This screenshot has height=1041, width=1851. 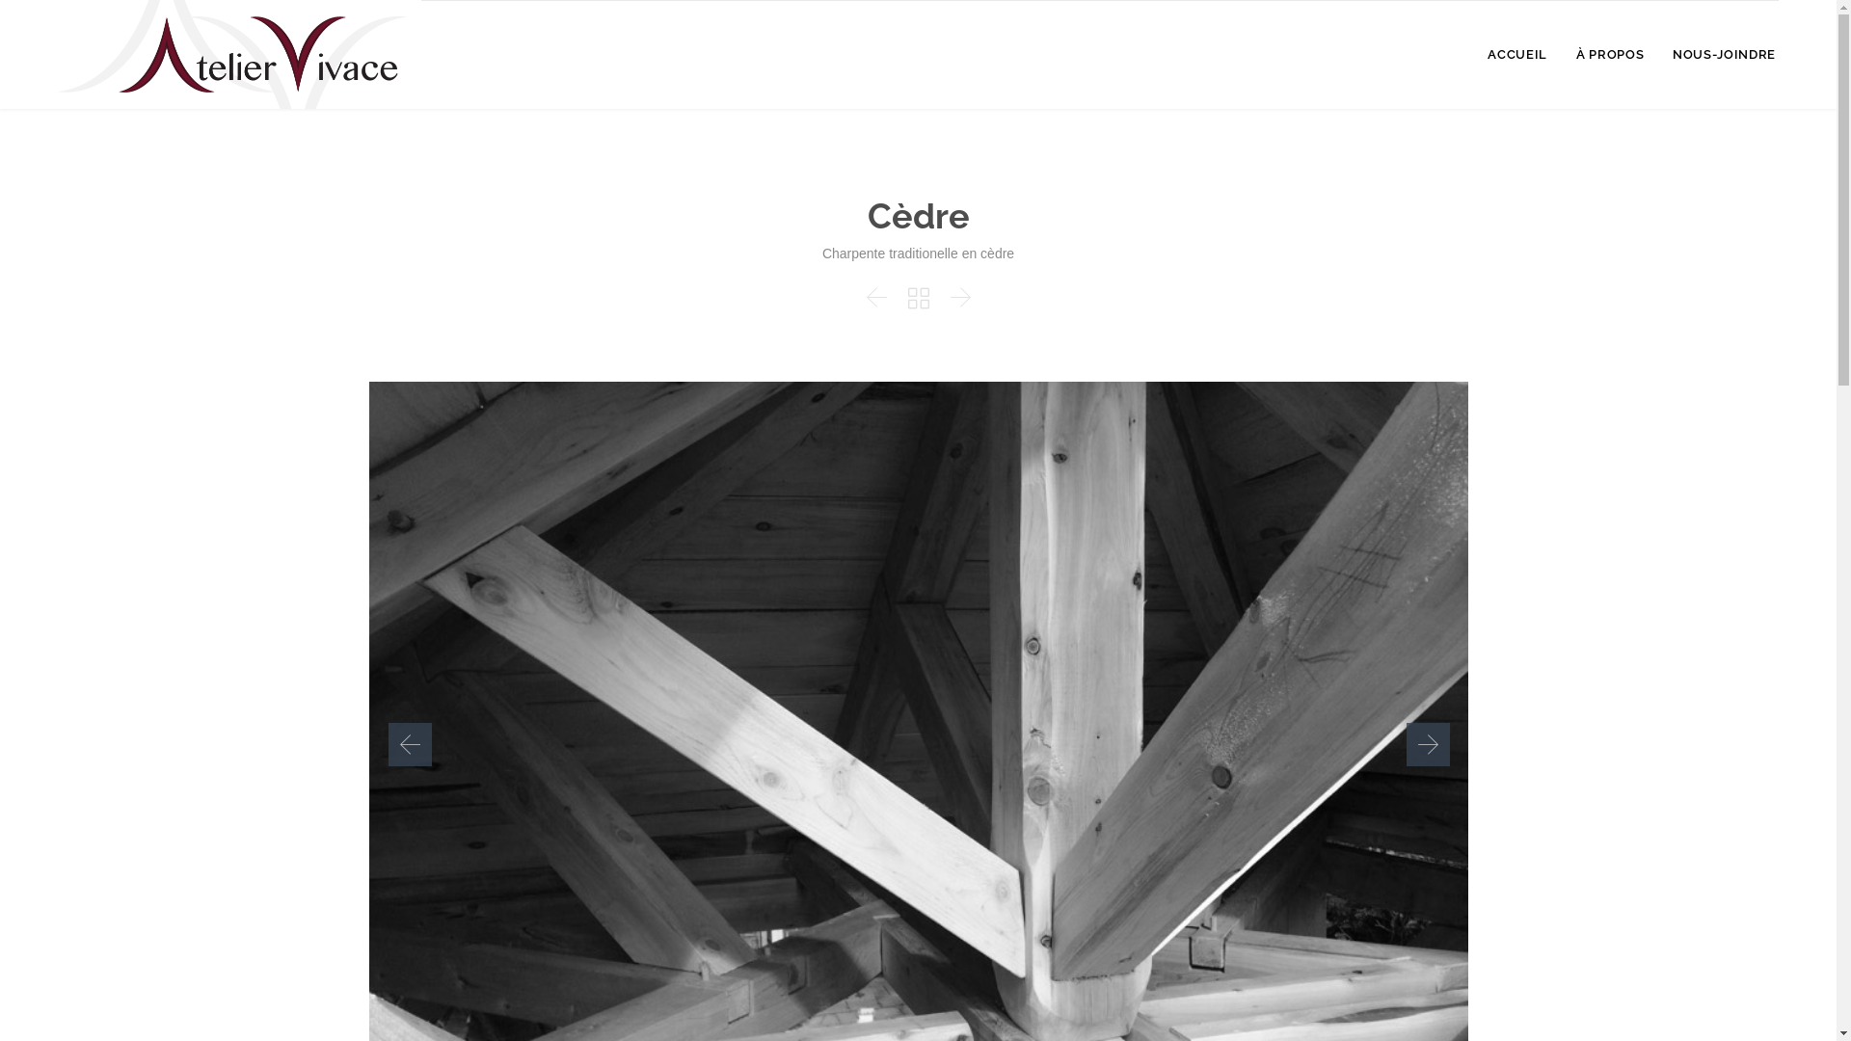 I want to click on NOUS-JOINDRE, so click(x=1724, y=56).